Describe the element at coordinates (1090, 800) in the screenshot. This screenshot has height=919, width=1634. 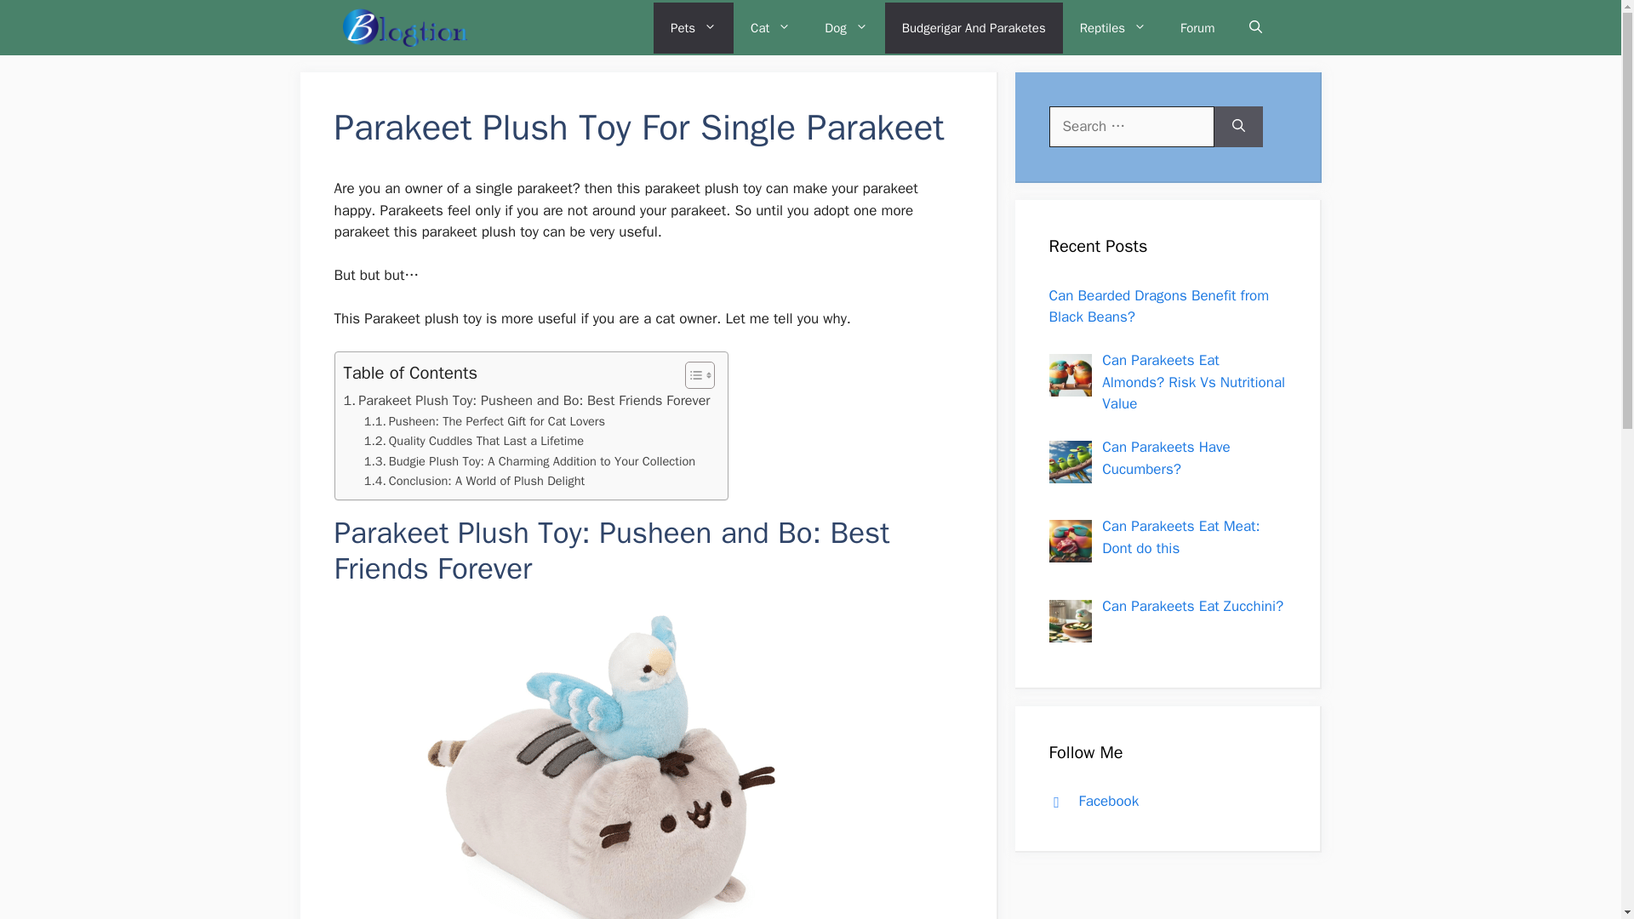
I see `Facebook` at that location.